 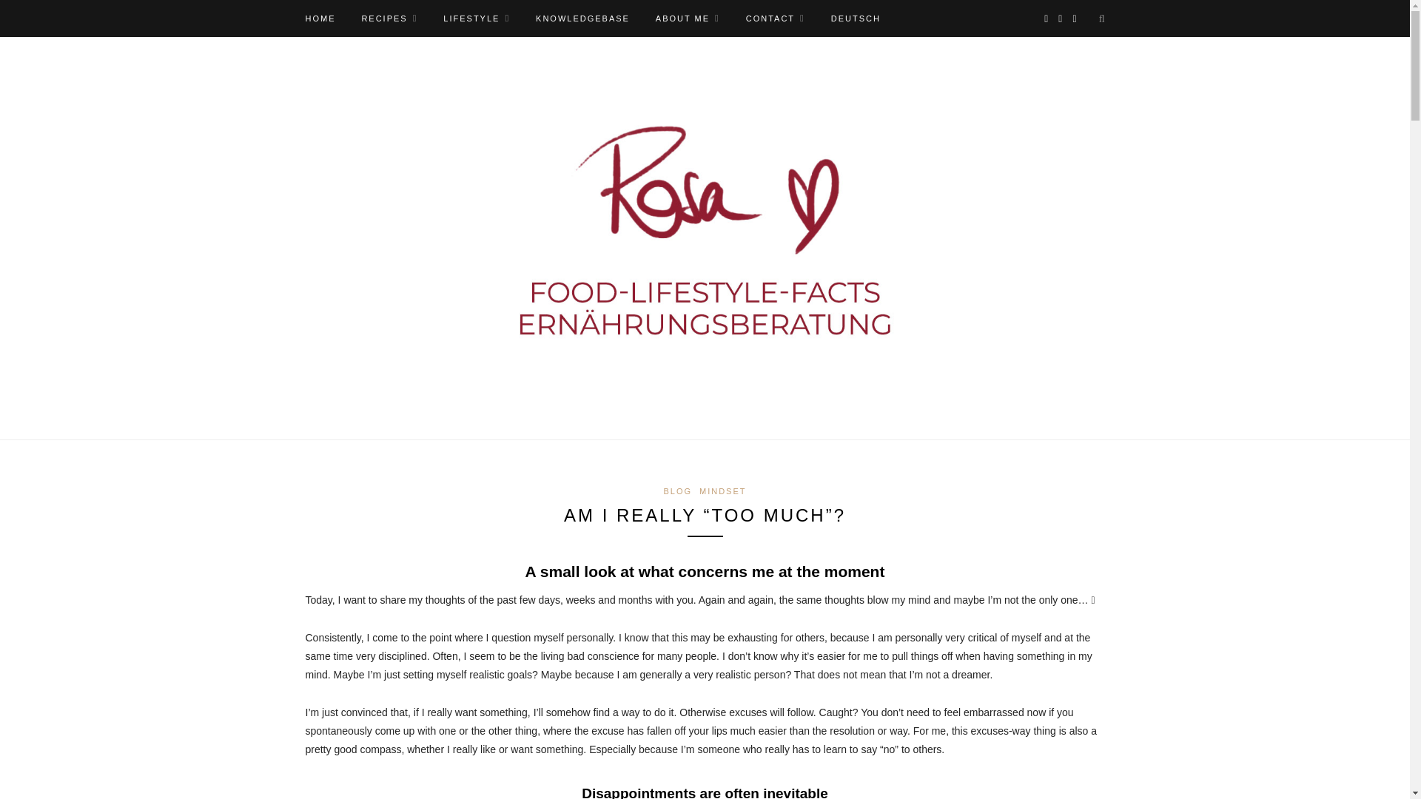 What do you see at coordinates (477, 18) in the screenshot?
I see `LIFESTYLE` at bounding box center [477, 18].